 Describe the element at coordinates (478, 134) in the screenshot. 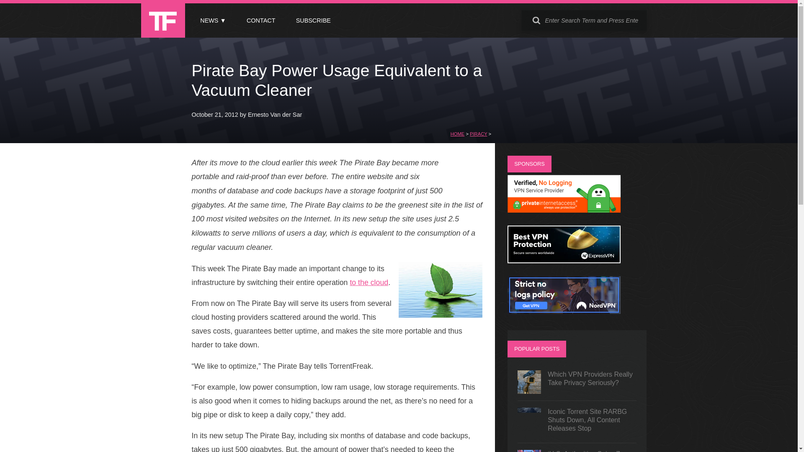

I see `PIRACY` at that location.